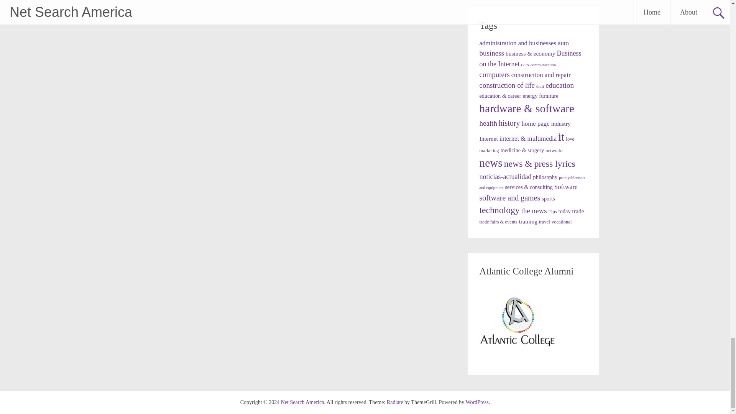 The height and width of the screenshot is (414, 736). I want to click on WordPress, so click(477, 402).